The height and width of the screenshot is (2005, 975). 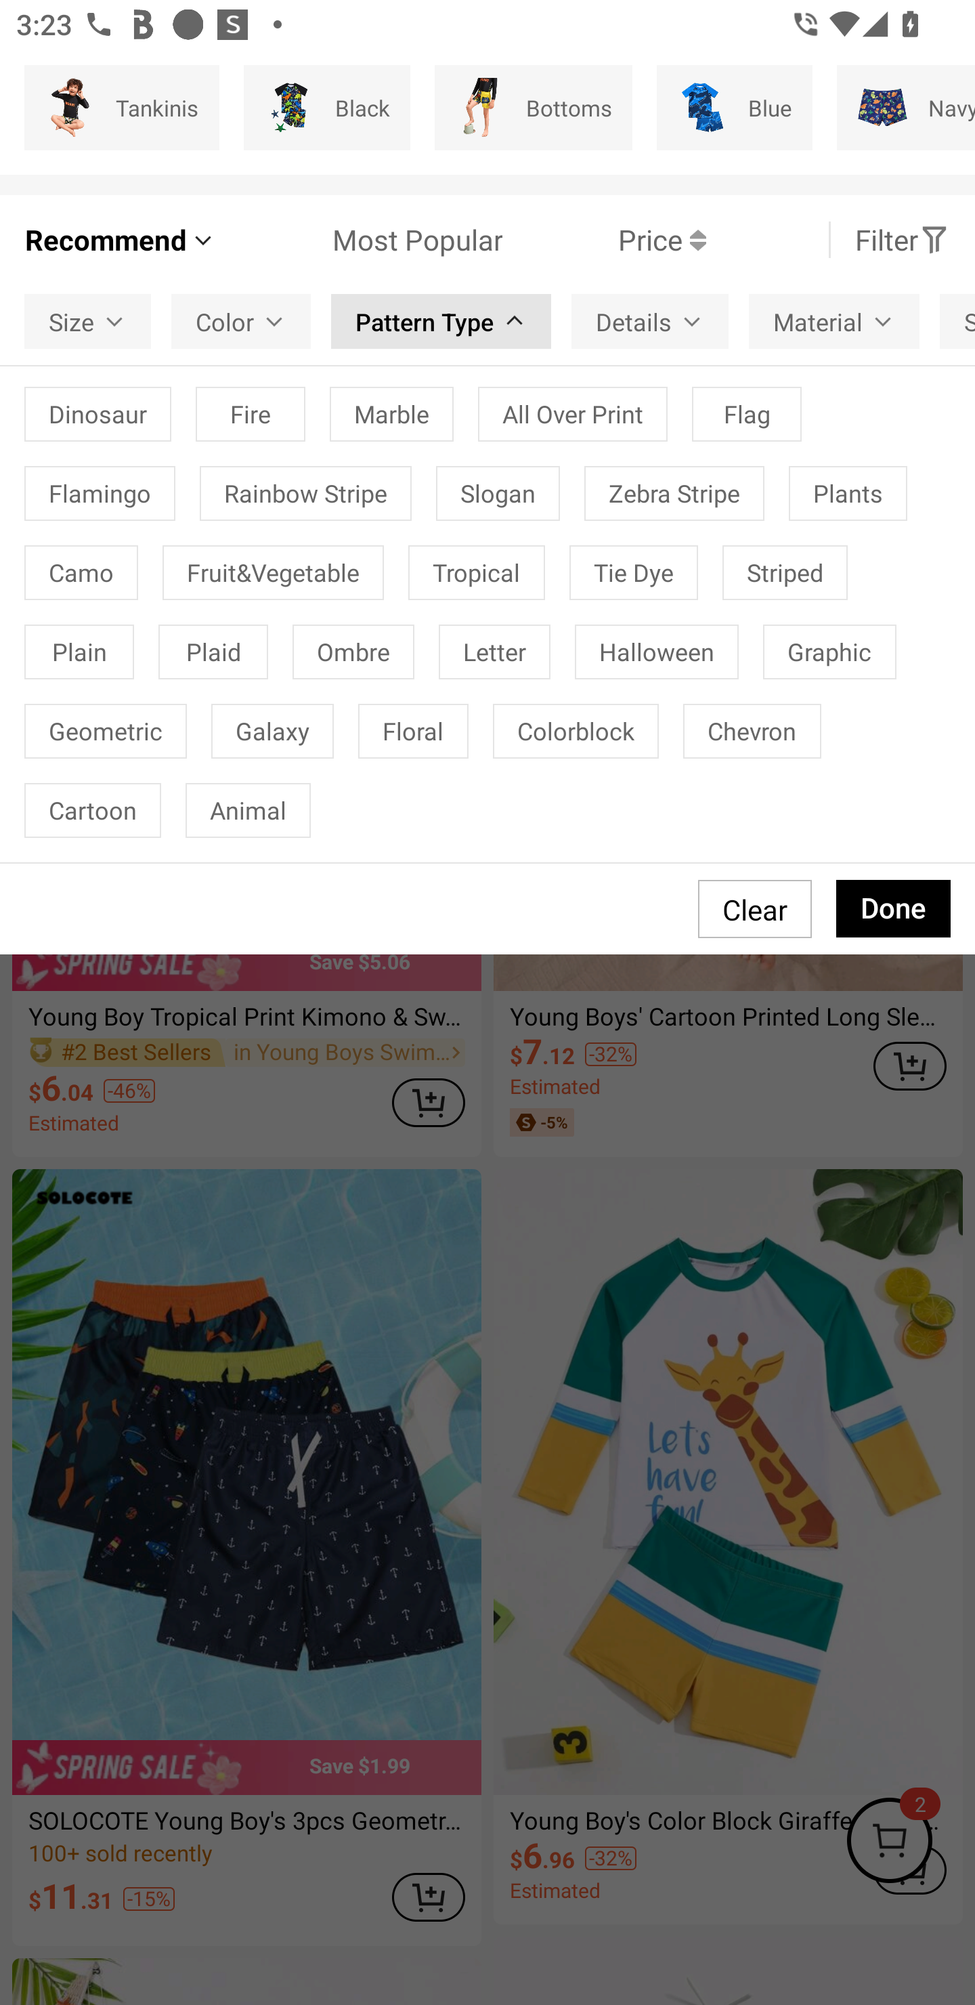 I want to click on Most Popular, so click(x=359, y=240).